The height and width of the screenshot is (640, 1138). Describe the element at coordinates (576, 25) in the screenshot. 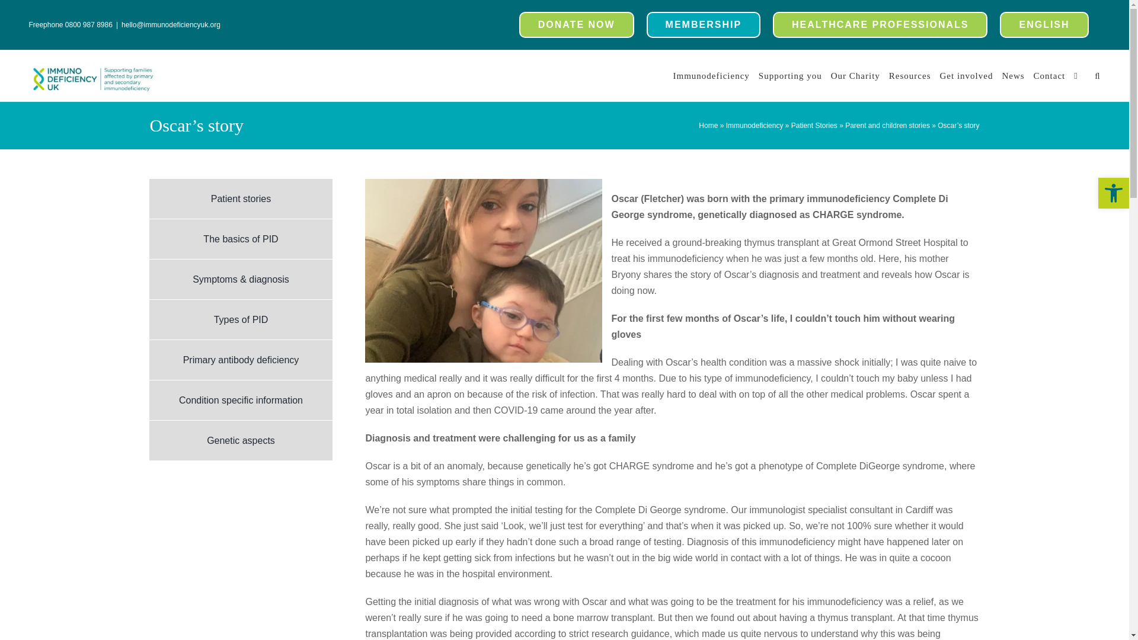

I see `DONATE NOW` at that location.